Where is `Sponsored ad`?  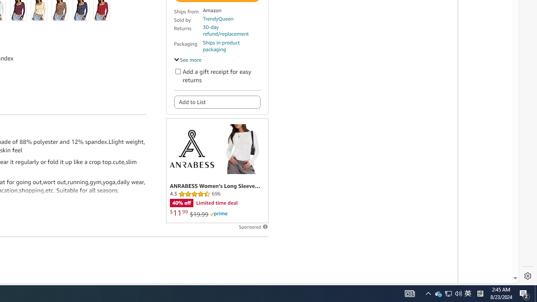 Sponsored ad is located at coordinates (216, 170).